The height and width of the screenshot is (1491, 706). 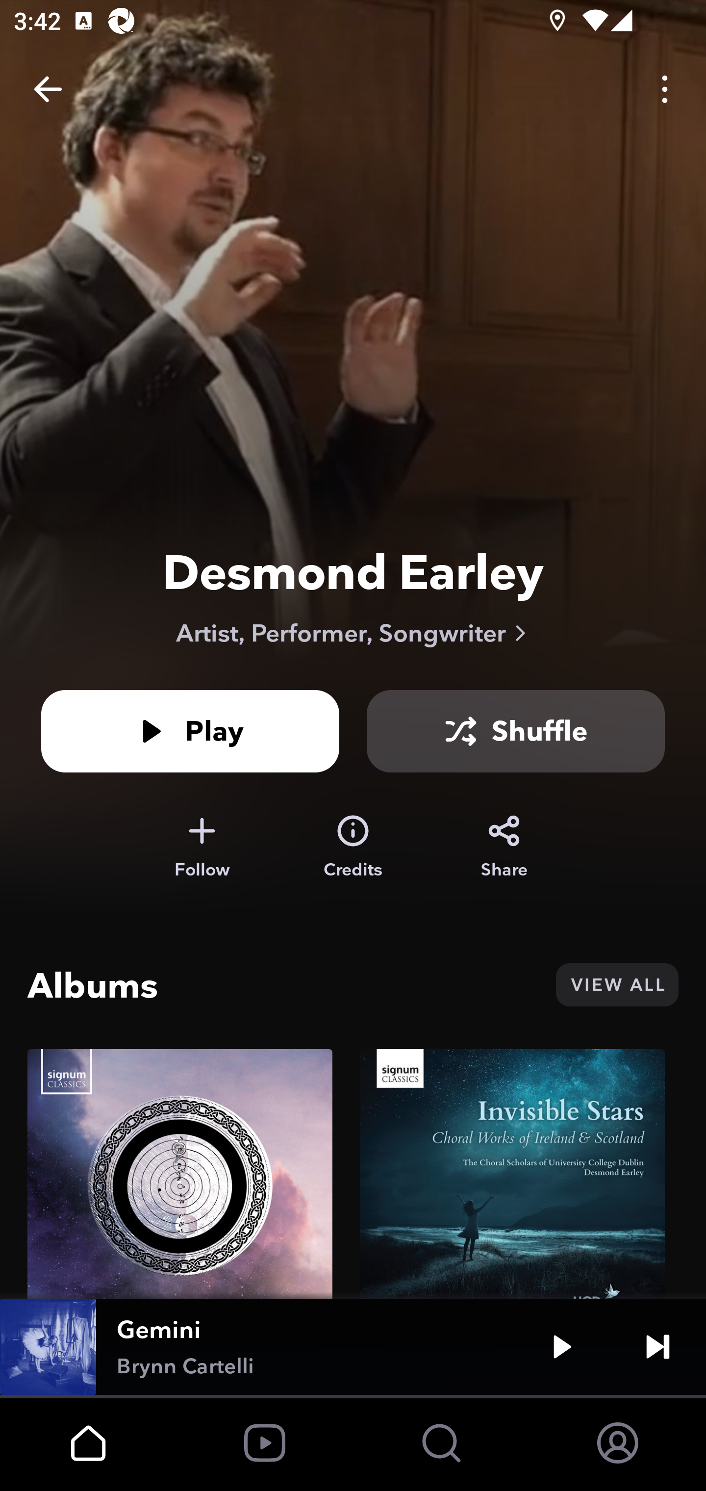 I want to click on Play, so click(x=190, y=731).